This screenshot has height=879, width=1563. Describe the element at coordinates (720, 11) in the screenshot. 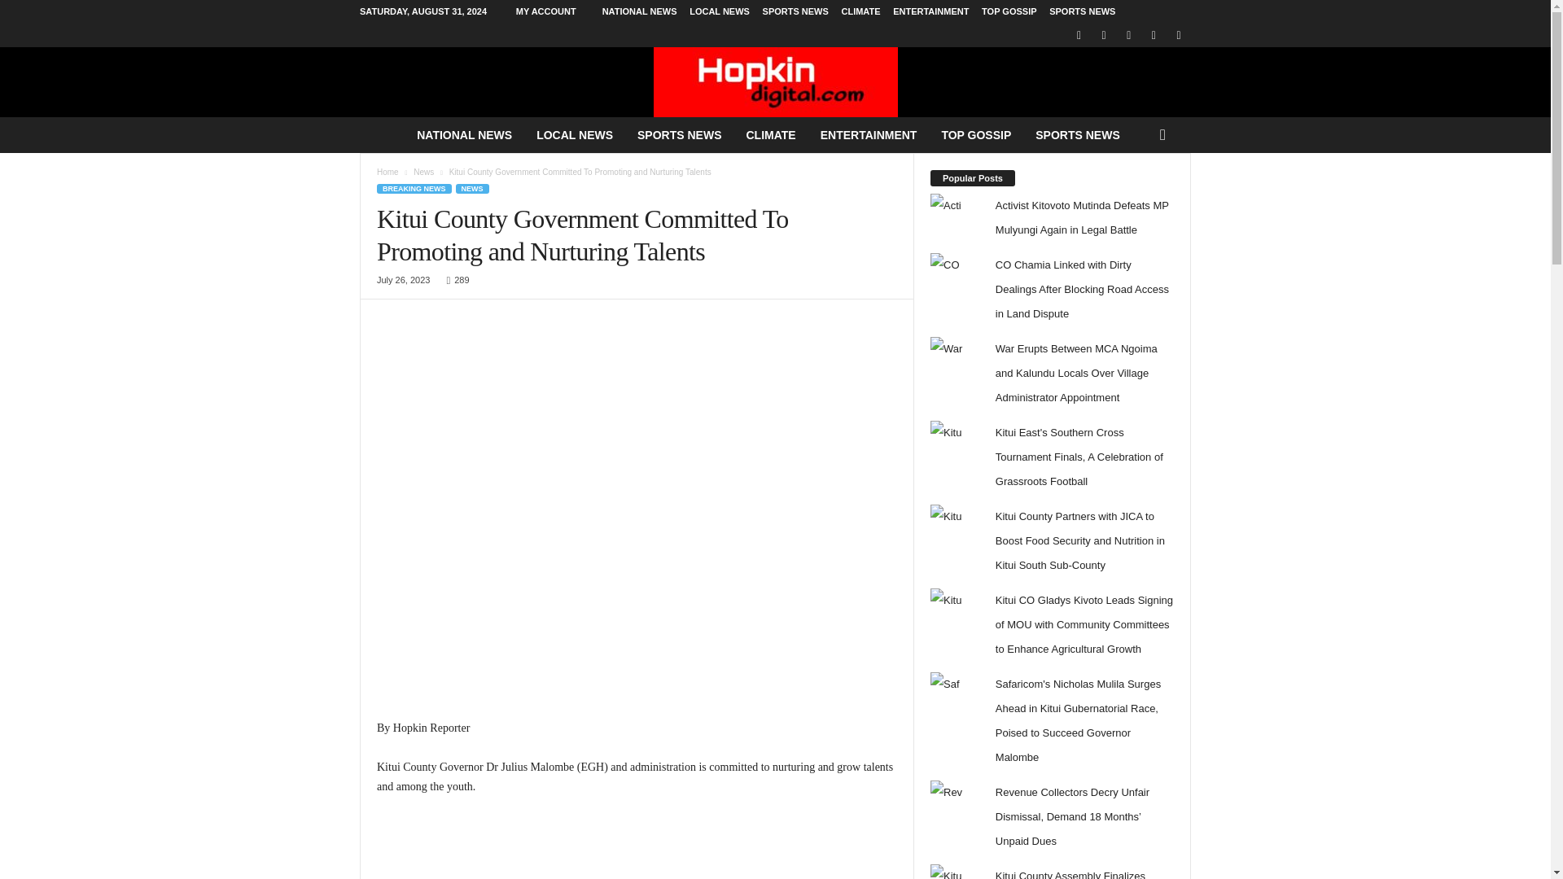

I see `LOCAL NEWS` at that location.